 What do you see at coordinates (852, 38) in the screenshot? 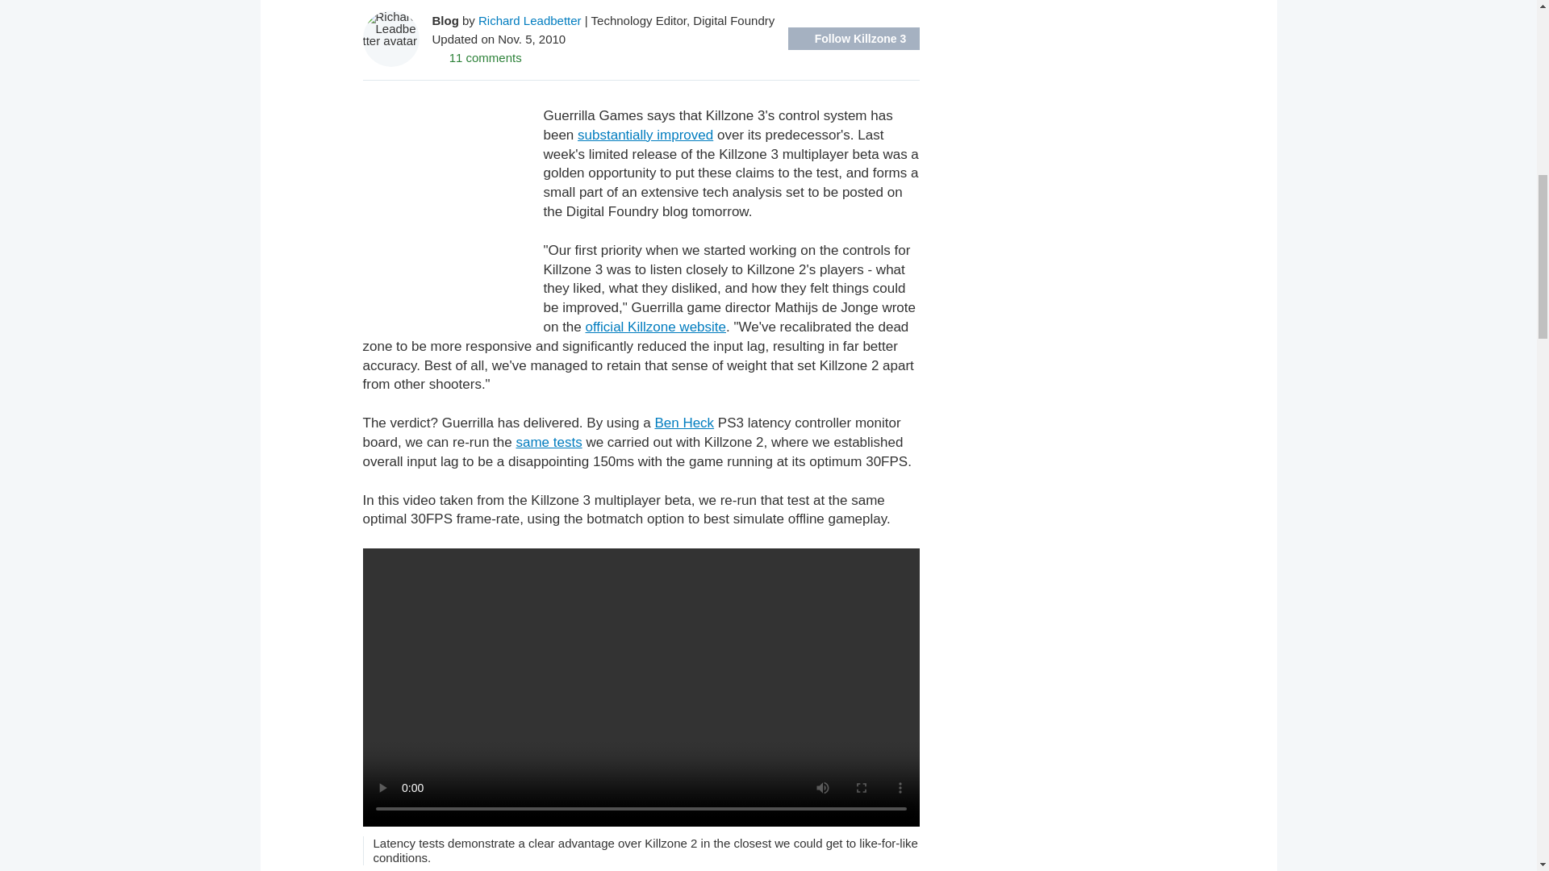
I see `Follow Killzone 3` at bounding box center [852, 38].